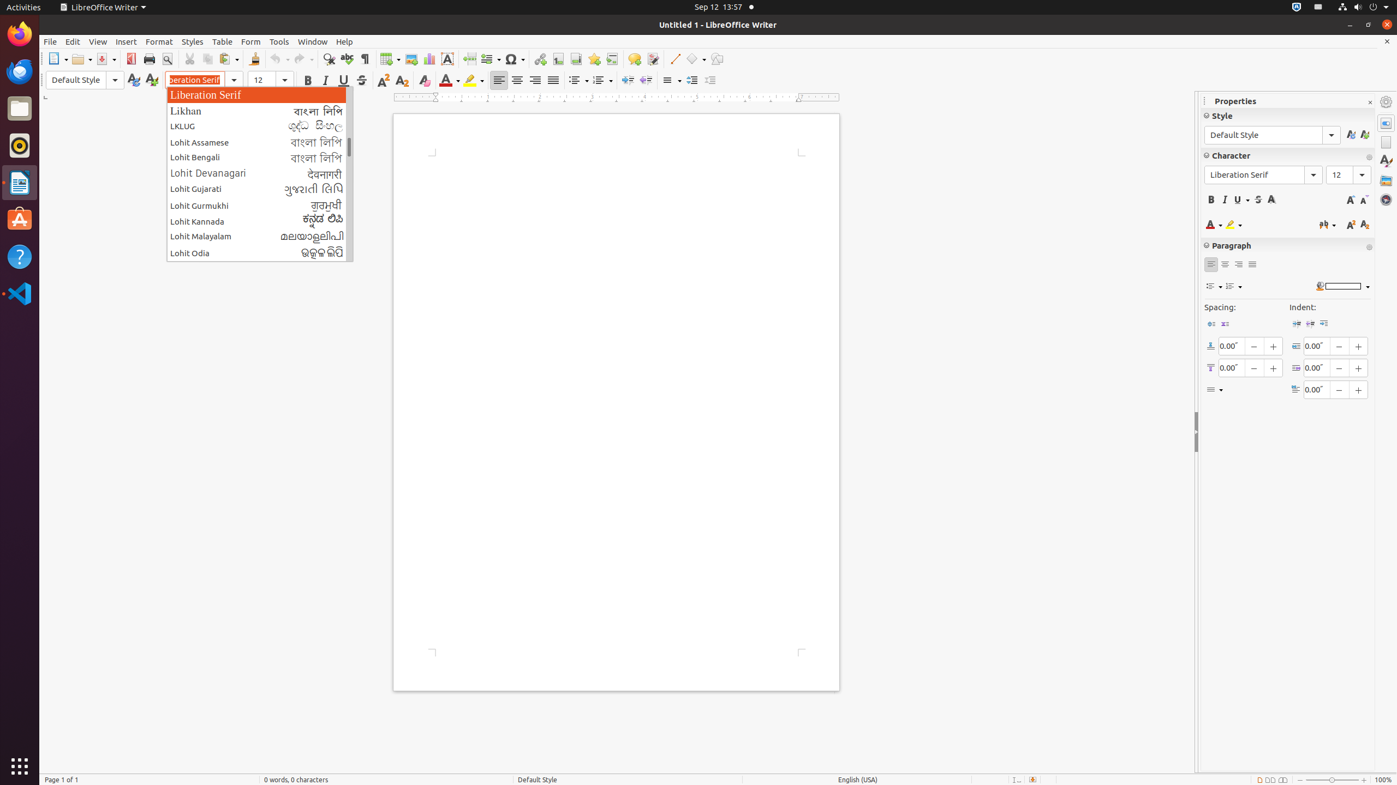 This screenshot has height=785, width=1397. Describe the element at coordinates (347, 59) in the screenshot. I see `Spelling` at that location.